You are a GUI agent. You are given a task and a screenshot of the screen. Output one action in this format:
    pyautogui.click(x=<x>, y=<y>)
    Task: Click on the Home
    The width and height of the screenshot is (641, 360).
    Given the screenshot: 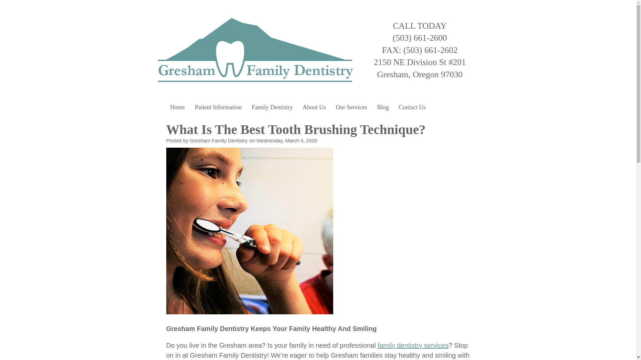 What is the action you would take?
    pyautogui.click(x=177, y=107)
    